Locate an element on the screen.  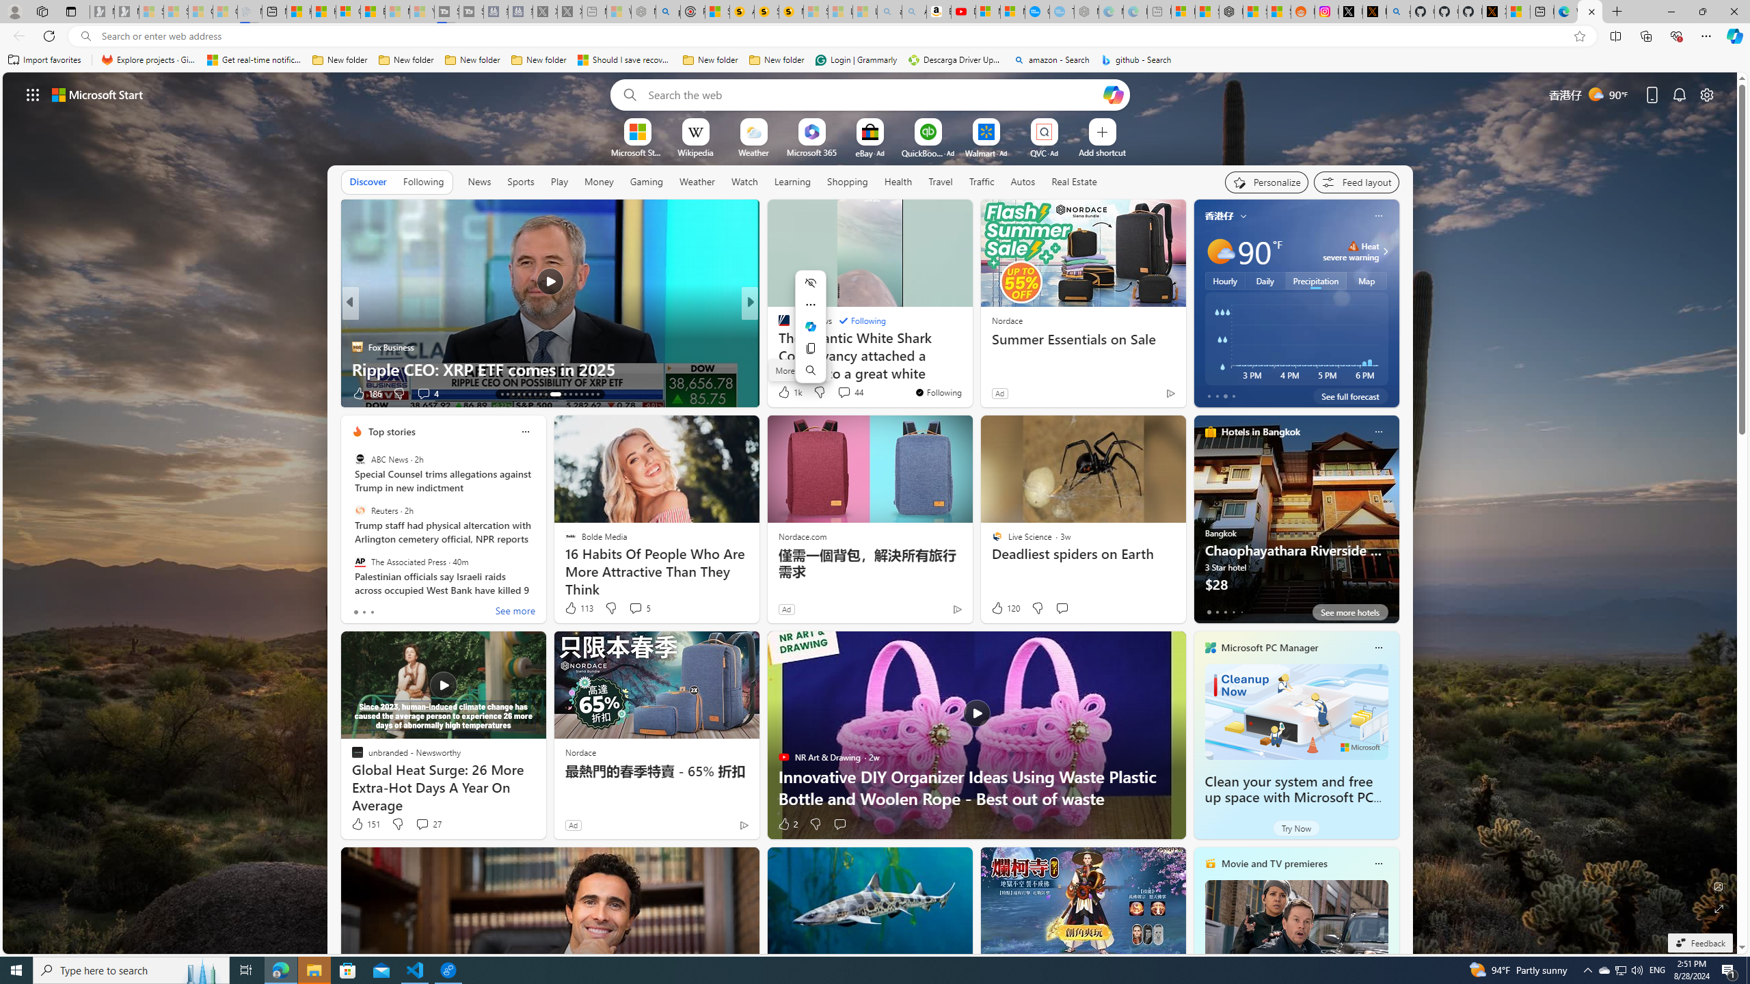
The Associated Press is located at coordinates (360, 561).